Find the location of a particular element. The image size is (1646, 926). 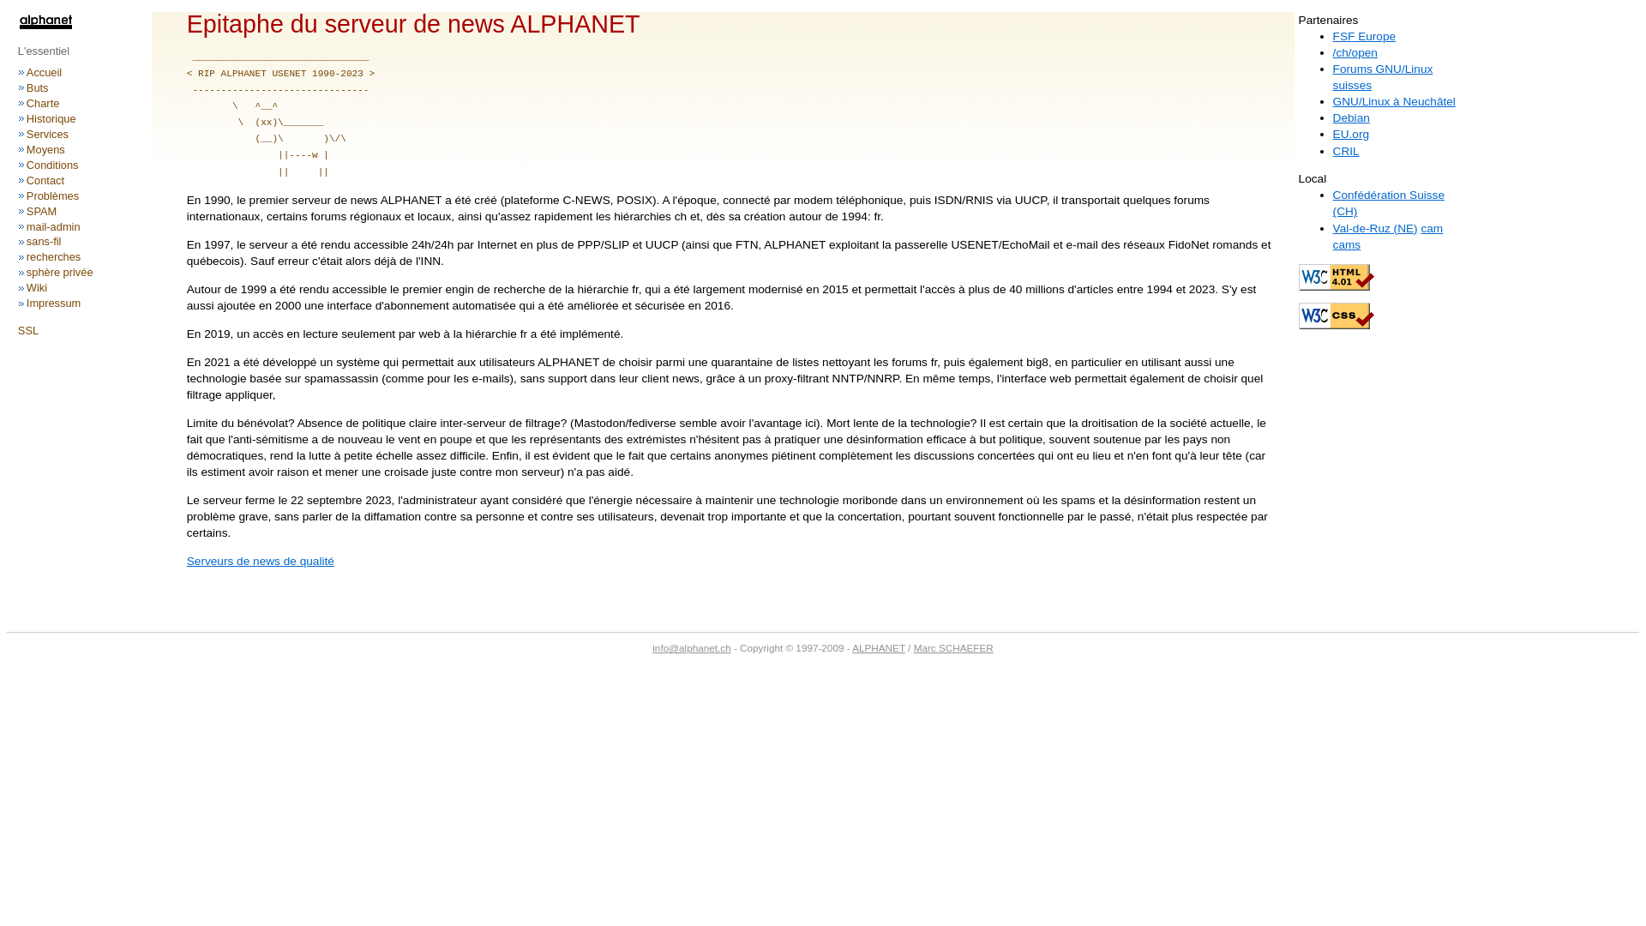

Historique is located at coordinates (51, 118).